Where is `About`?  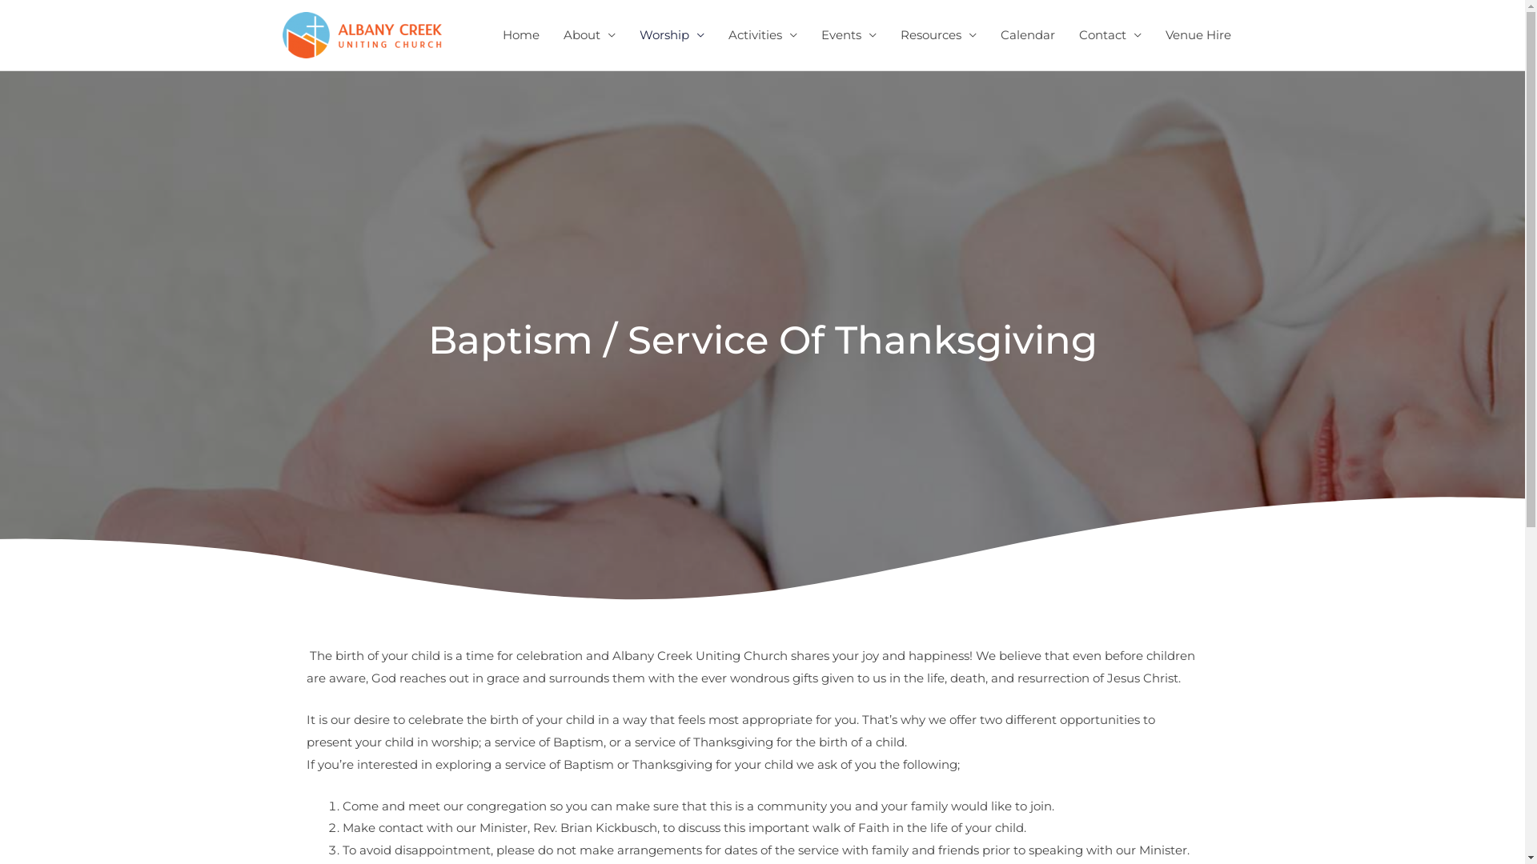
About is located at coordinates (589, 35).